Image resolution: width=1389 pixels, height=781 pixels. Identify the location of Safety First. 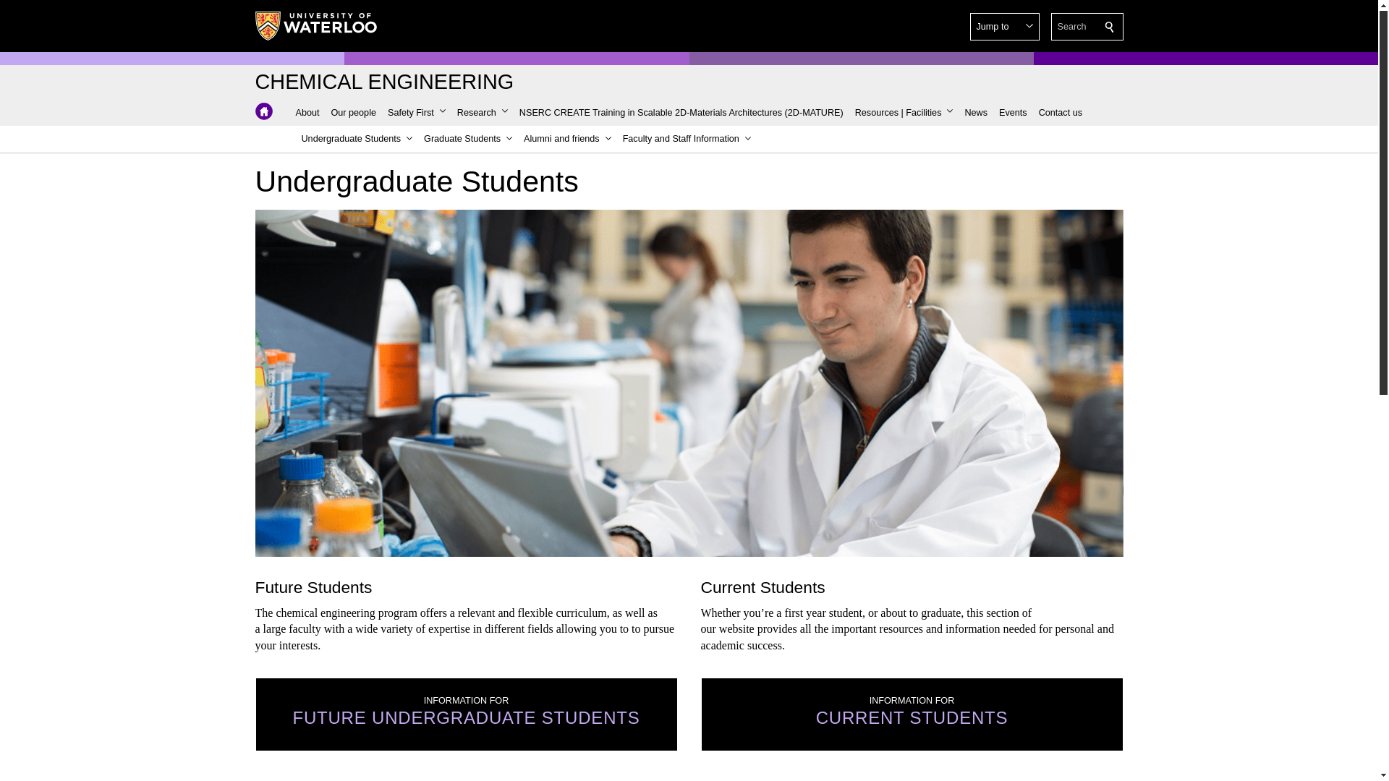
(417, 113).